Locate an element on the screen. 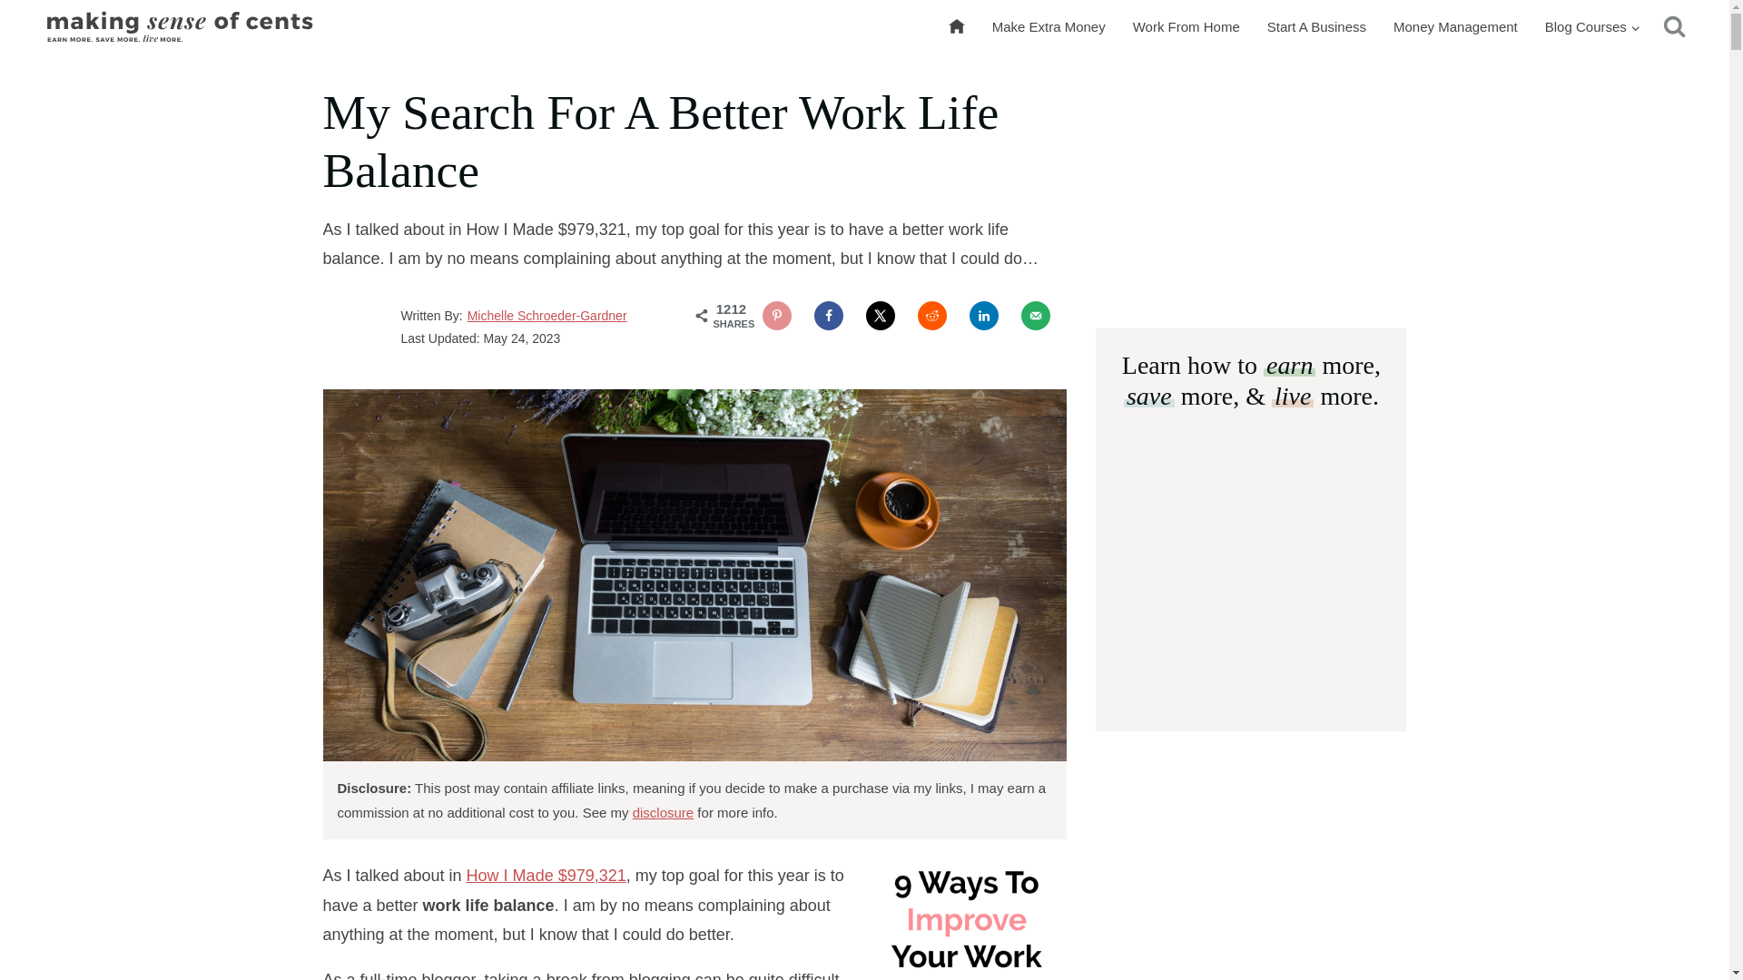 The image size is (1743, 980). Work From Home is located at coordinates (1186, 27).